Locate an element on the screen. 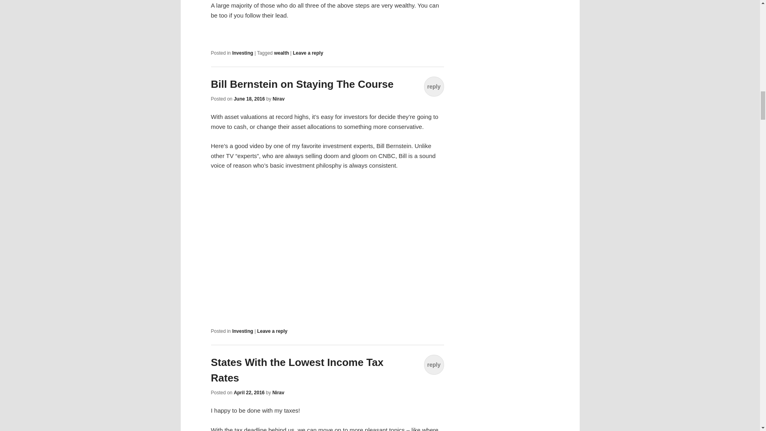 Image resolution: width=766 pixels, height=431 pixels. April 22, 2016 is located at coordinates (249, 393).